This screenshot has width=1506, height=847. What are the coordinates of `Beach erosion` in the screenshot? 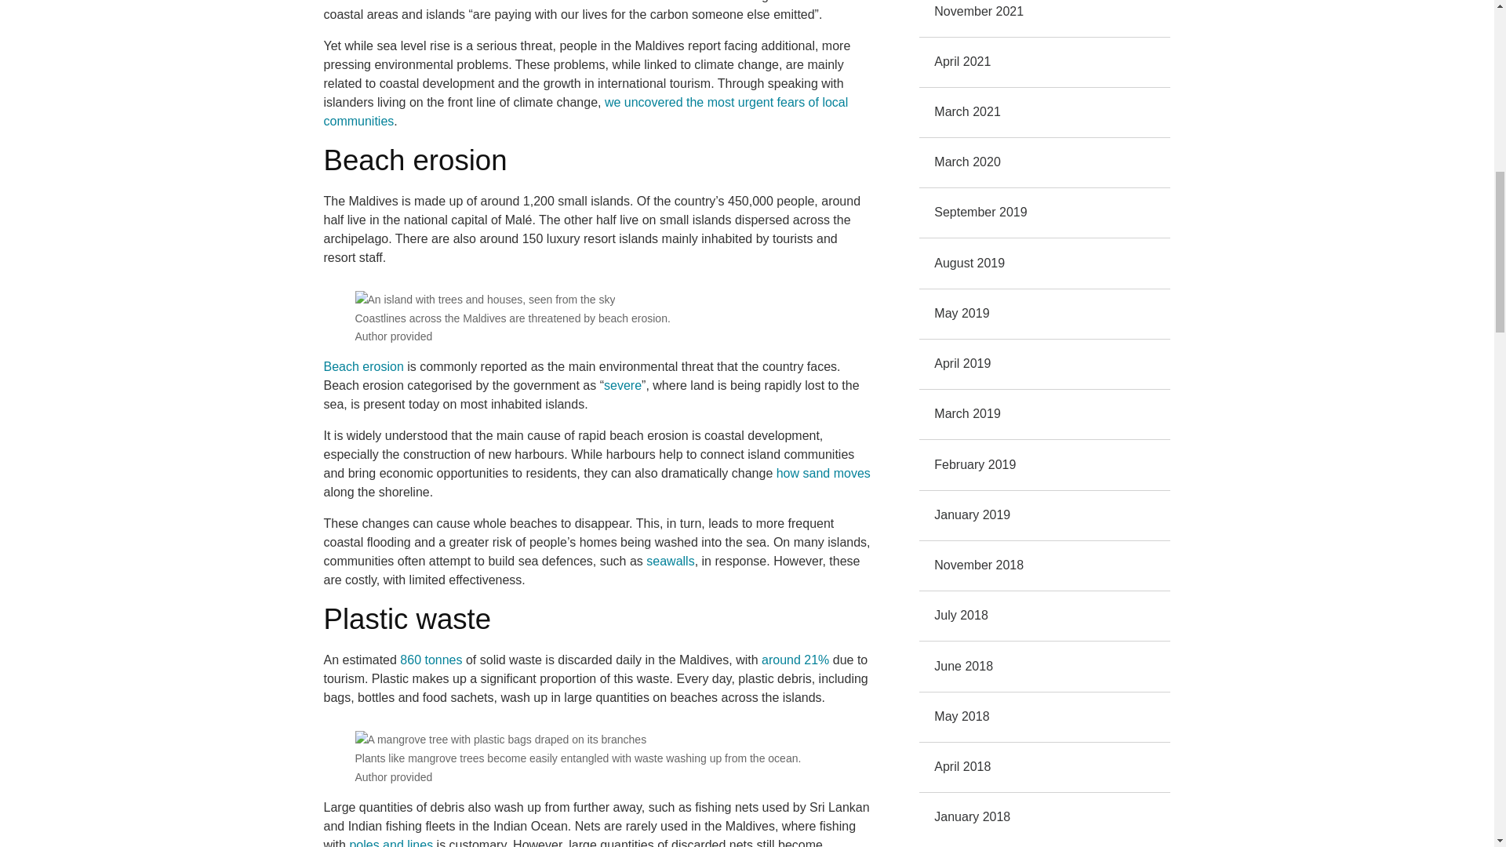 It's located at (363, 367).